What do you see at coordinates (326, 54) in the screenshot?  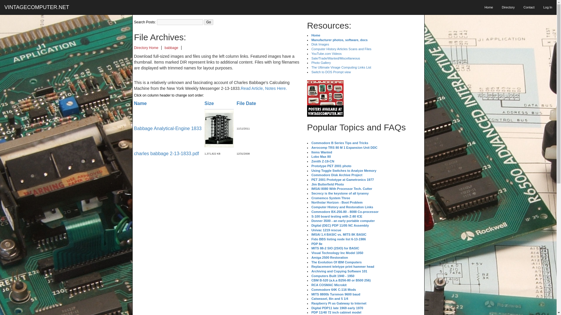 I see `YouTube.com Videos` at bounding box center [326, 54].